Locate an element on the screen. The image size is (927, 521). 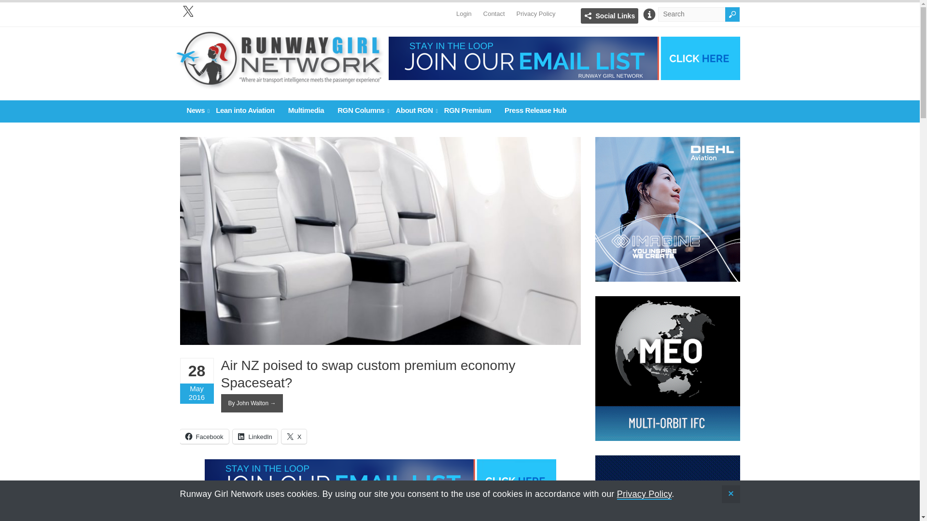
Click to share on X is located at coordinates (294, 436).